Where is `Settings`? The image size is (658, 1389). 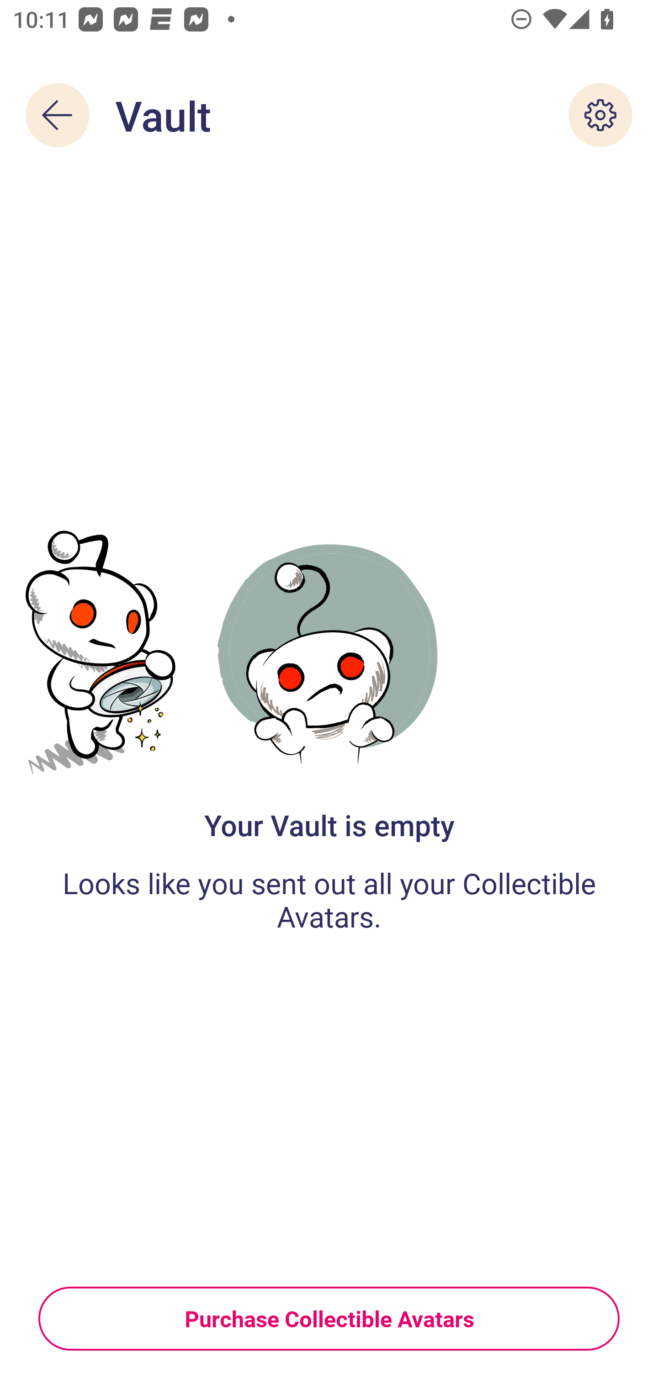 Settings is located at coordinates (600, 115).